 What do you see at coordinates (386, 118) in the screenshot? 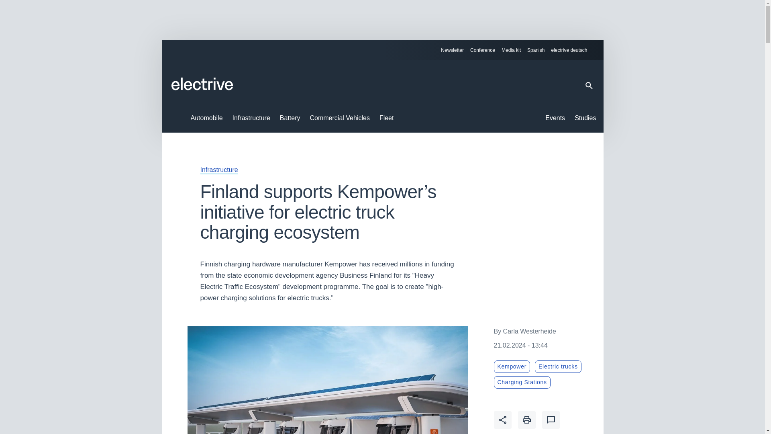
I see `Fleet` at bounding box center [386, 118].